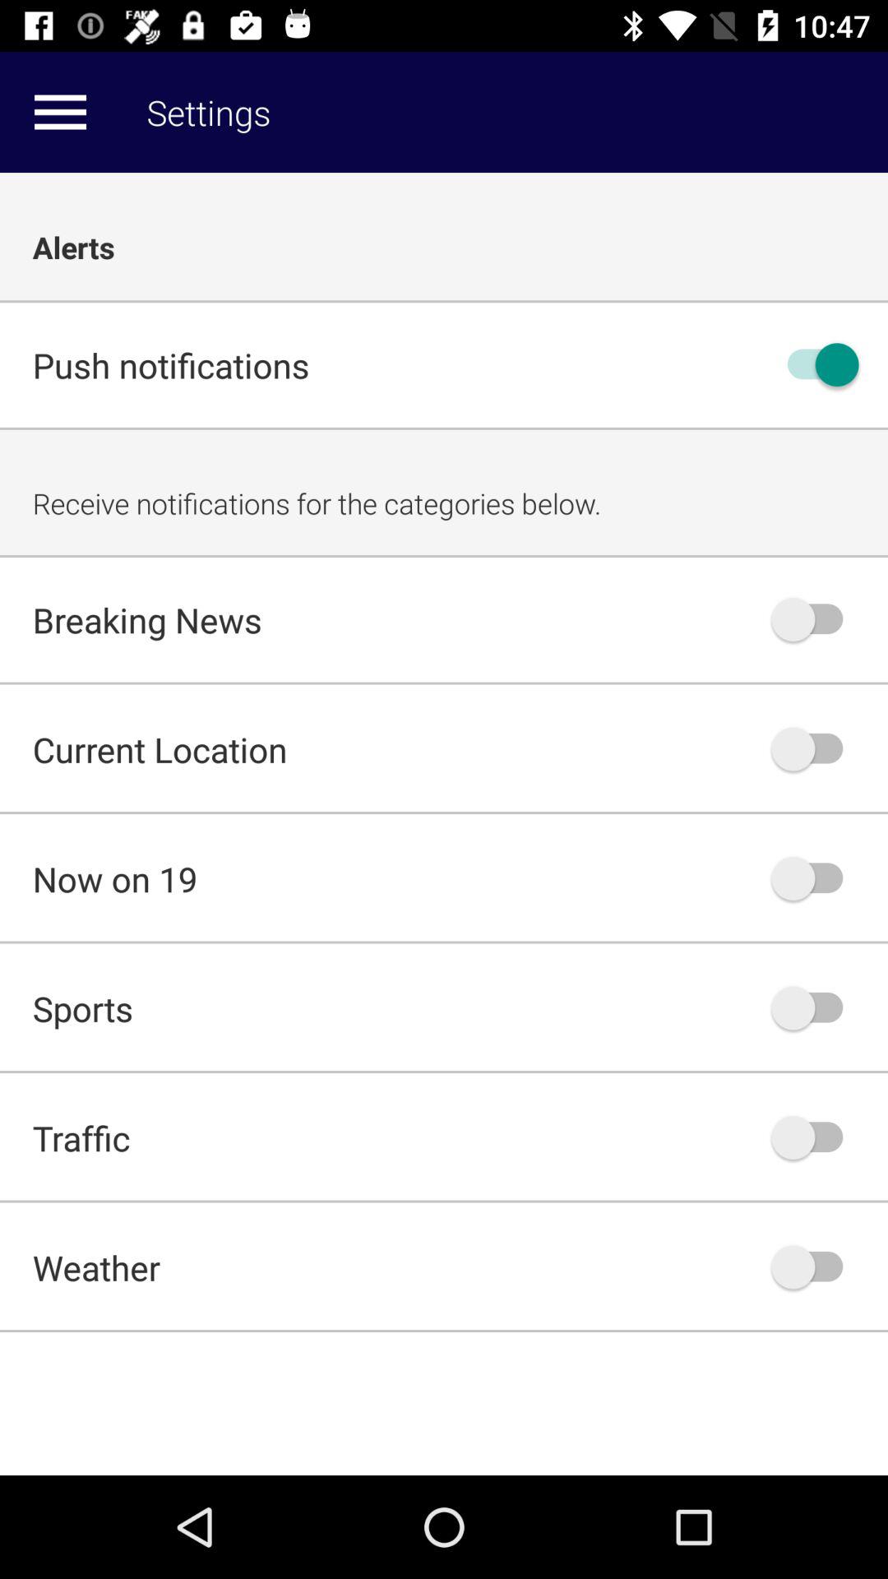  I want to click on toggle now on 19 option, so click(815, 878).